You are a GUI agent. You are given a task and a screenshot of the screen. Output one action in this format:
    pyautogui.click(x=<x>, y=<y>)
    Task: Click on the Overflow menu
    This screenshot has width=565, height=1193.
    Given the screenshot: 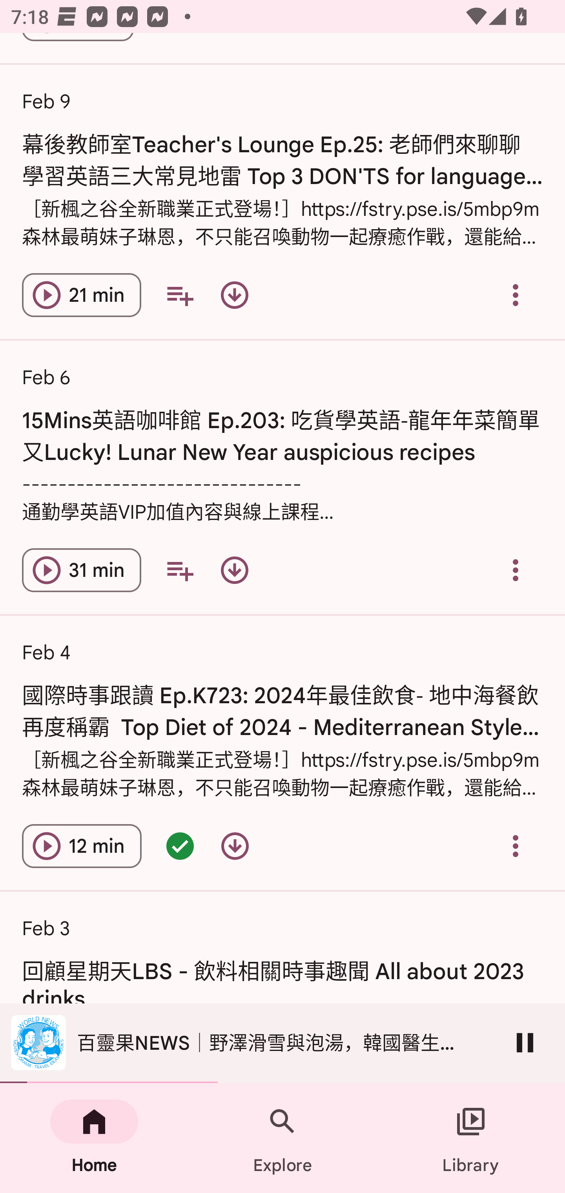 What is the action you would take?
    pyautogui.click(x=516, y=846)
    